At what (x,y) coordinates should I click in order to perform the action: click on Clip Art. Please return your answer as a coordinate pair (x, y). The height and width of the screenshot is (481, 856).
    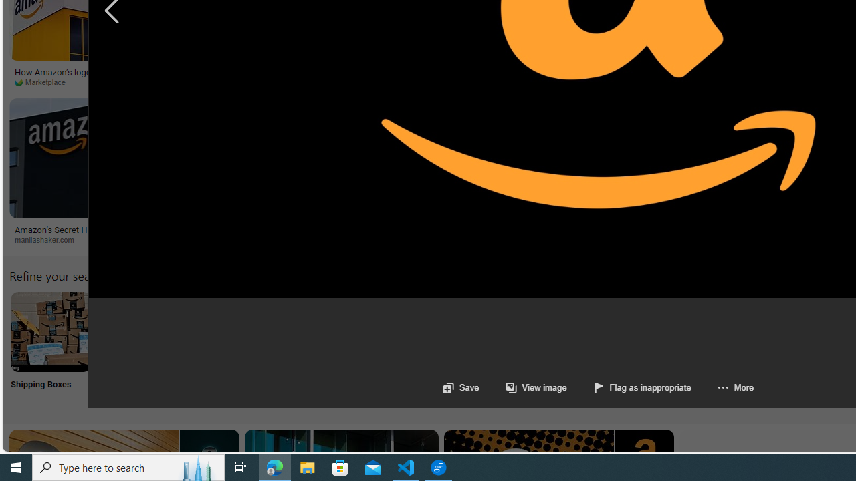
    Looking at the image, I should click on (227, 349).